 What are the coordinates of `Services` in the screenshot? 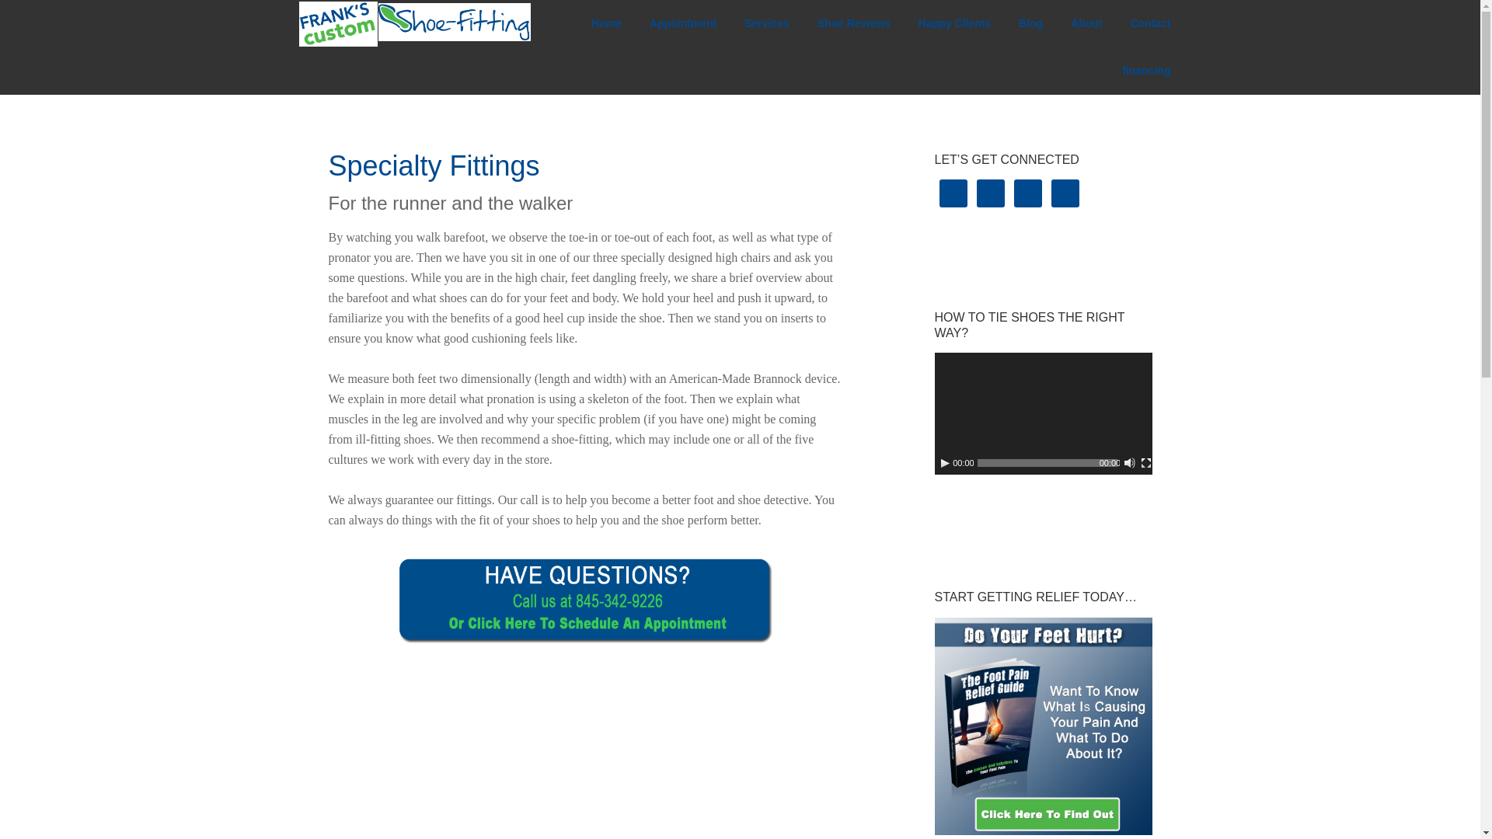 It's located at (767, 23).